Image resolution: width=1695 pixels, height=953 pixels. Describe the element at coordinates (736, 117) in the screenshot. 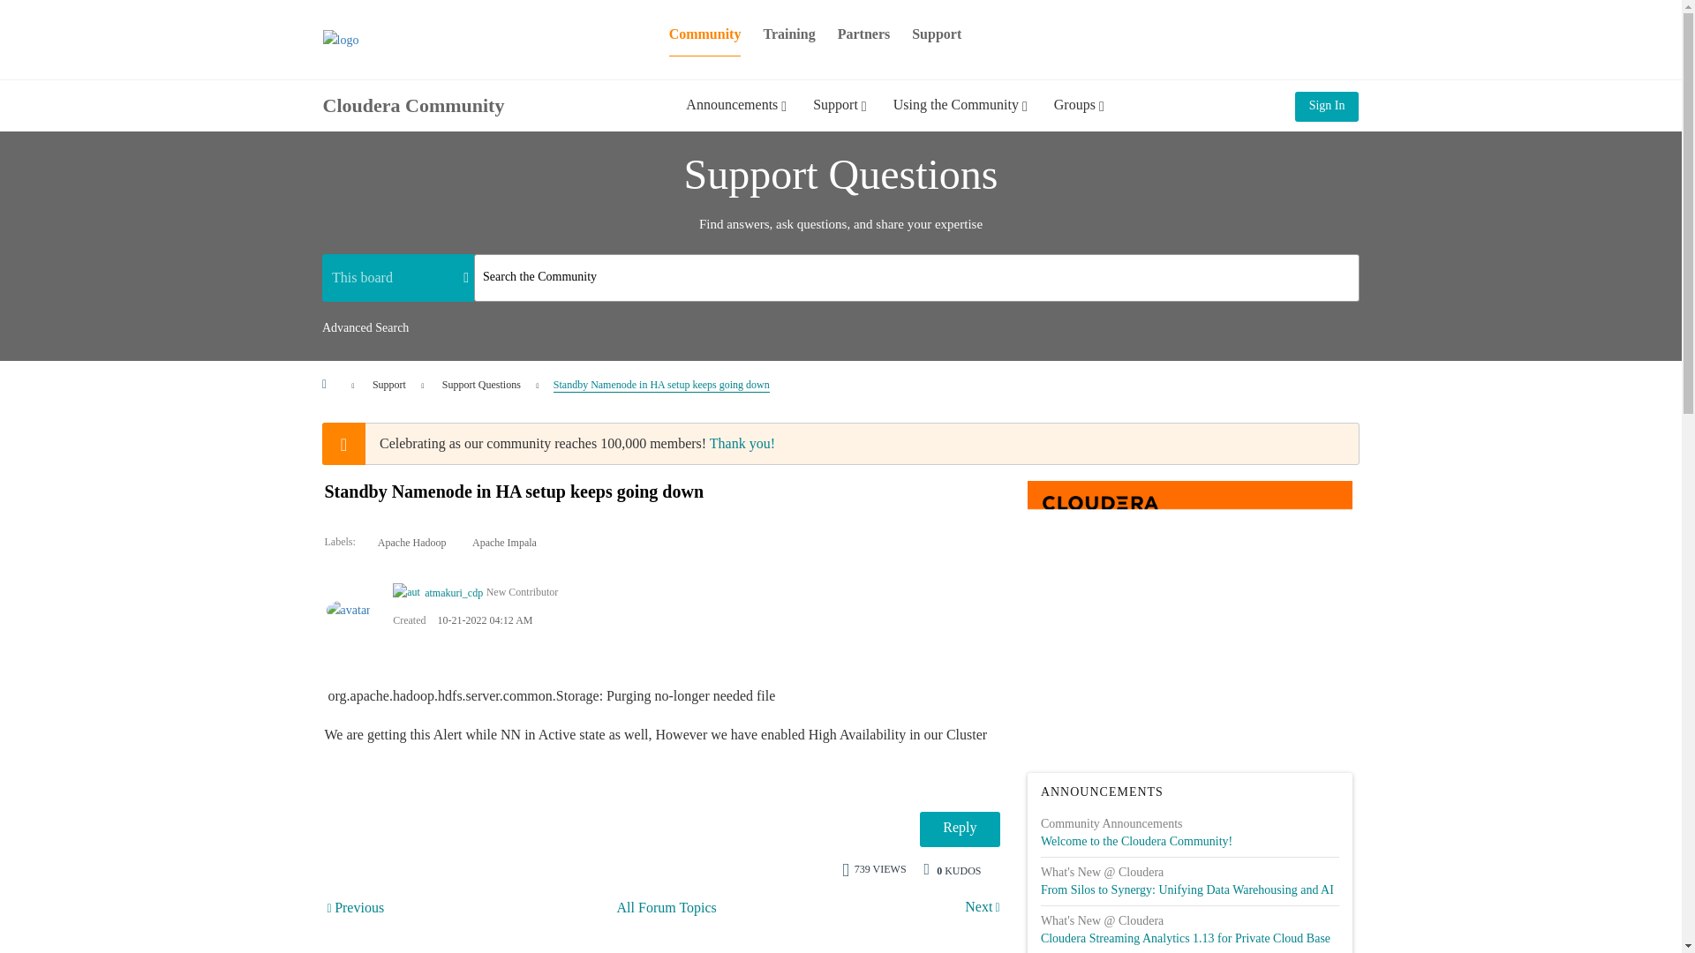

I see `Announcements` at that location.